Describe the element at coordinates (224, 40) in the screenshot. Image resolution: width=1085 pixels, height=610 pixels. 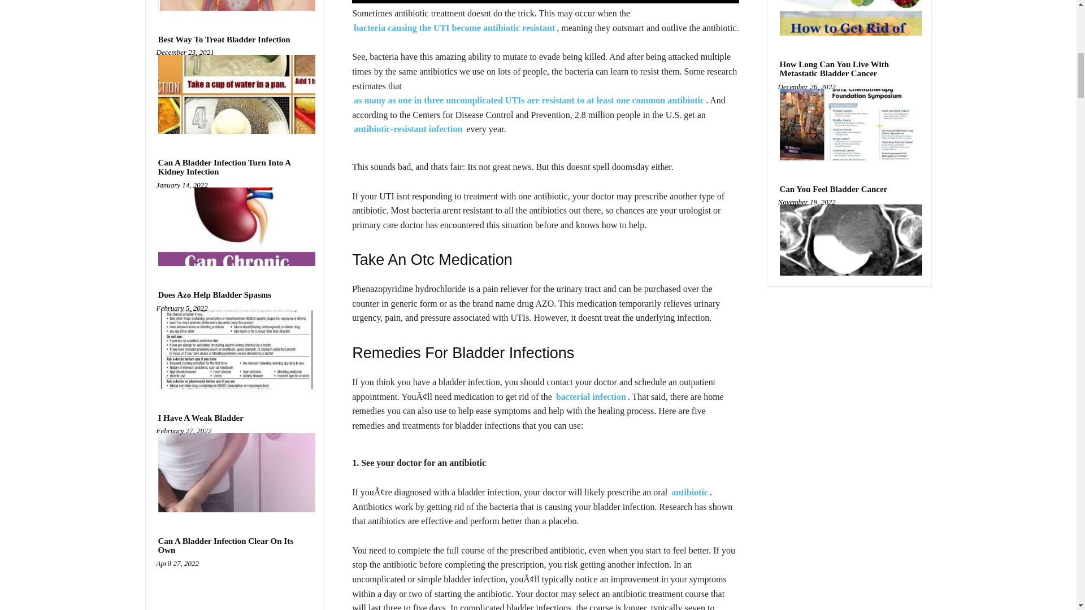
I see `Best Way To Treat Bladder Infection` at that location.